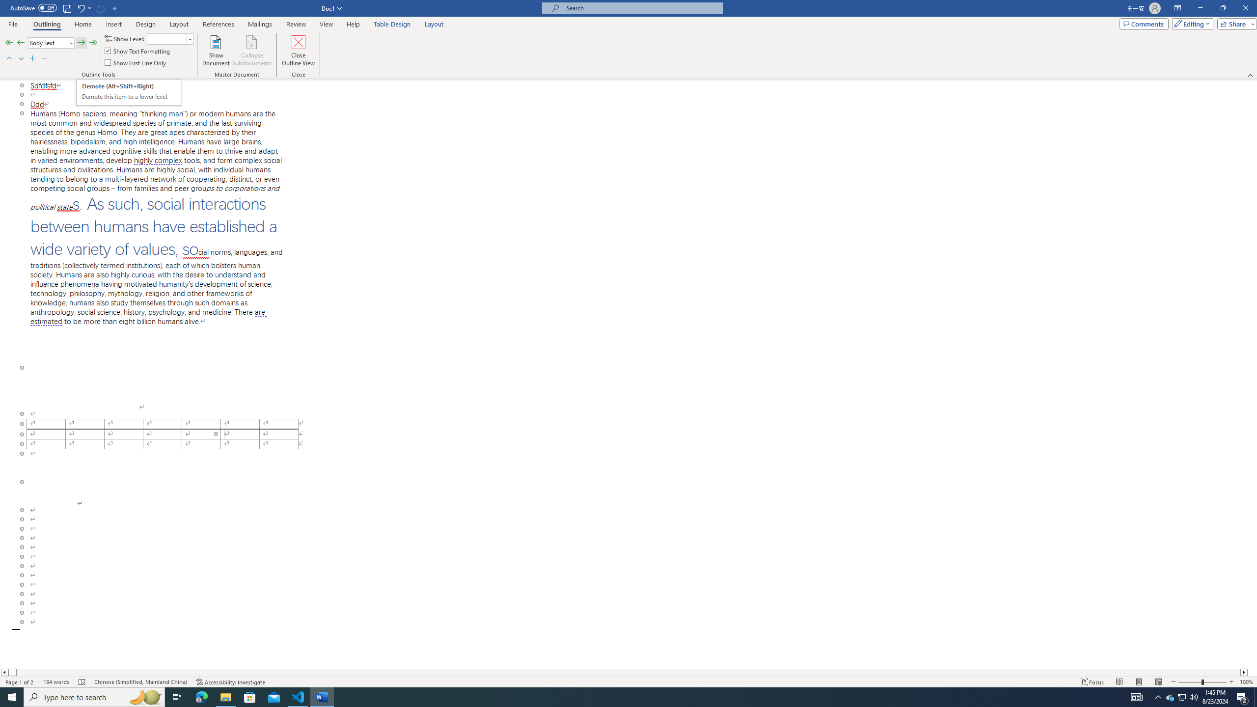  I want to click on Zoom 100%, so click(1246, 682).